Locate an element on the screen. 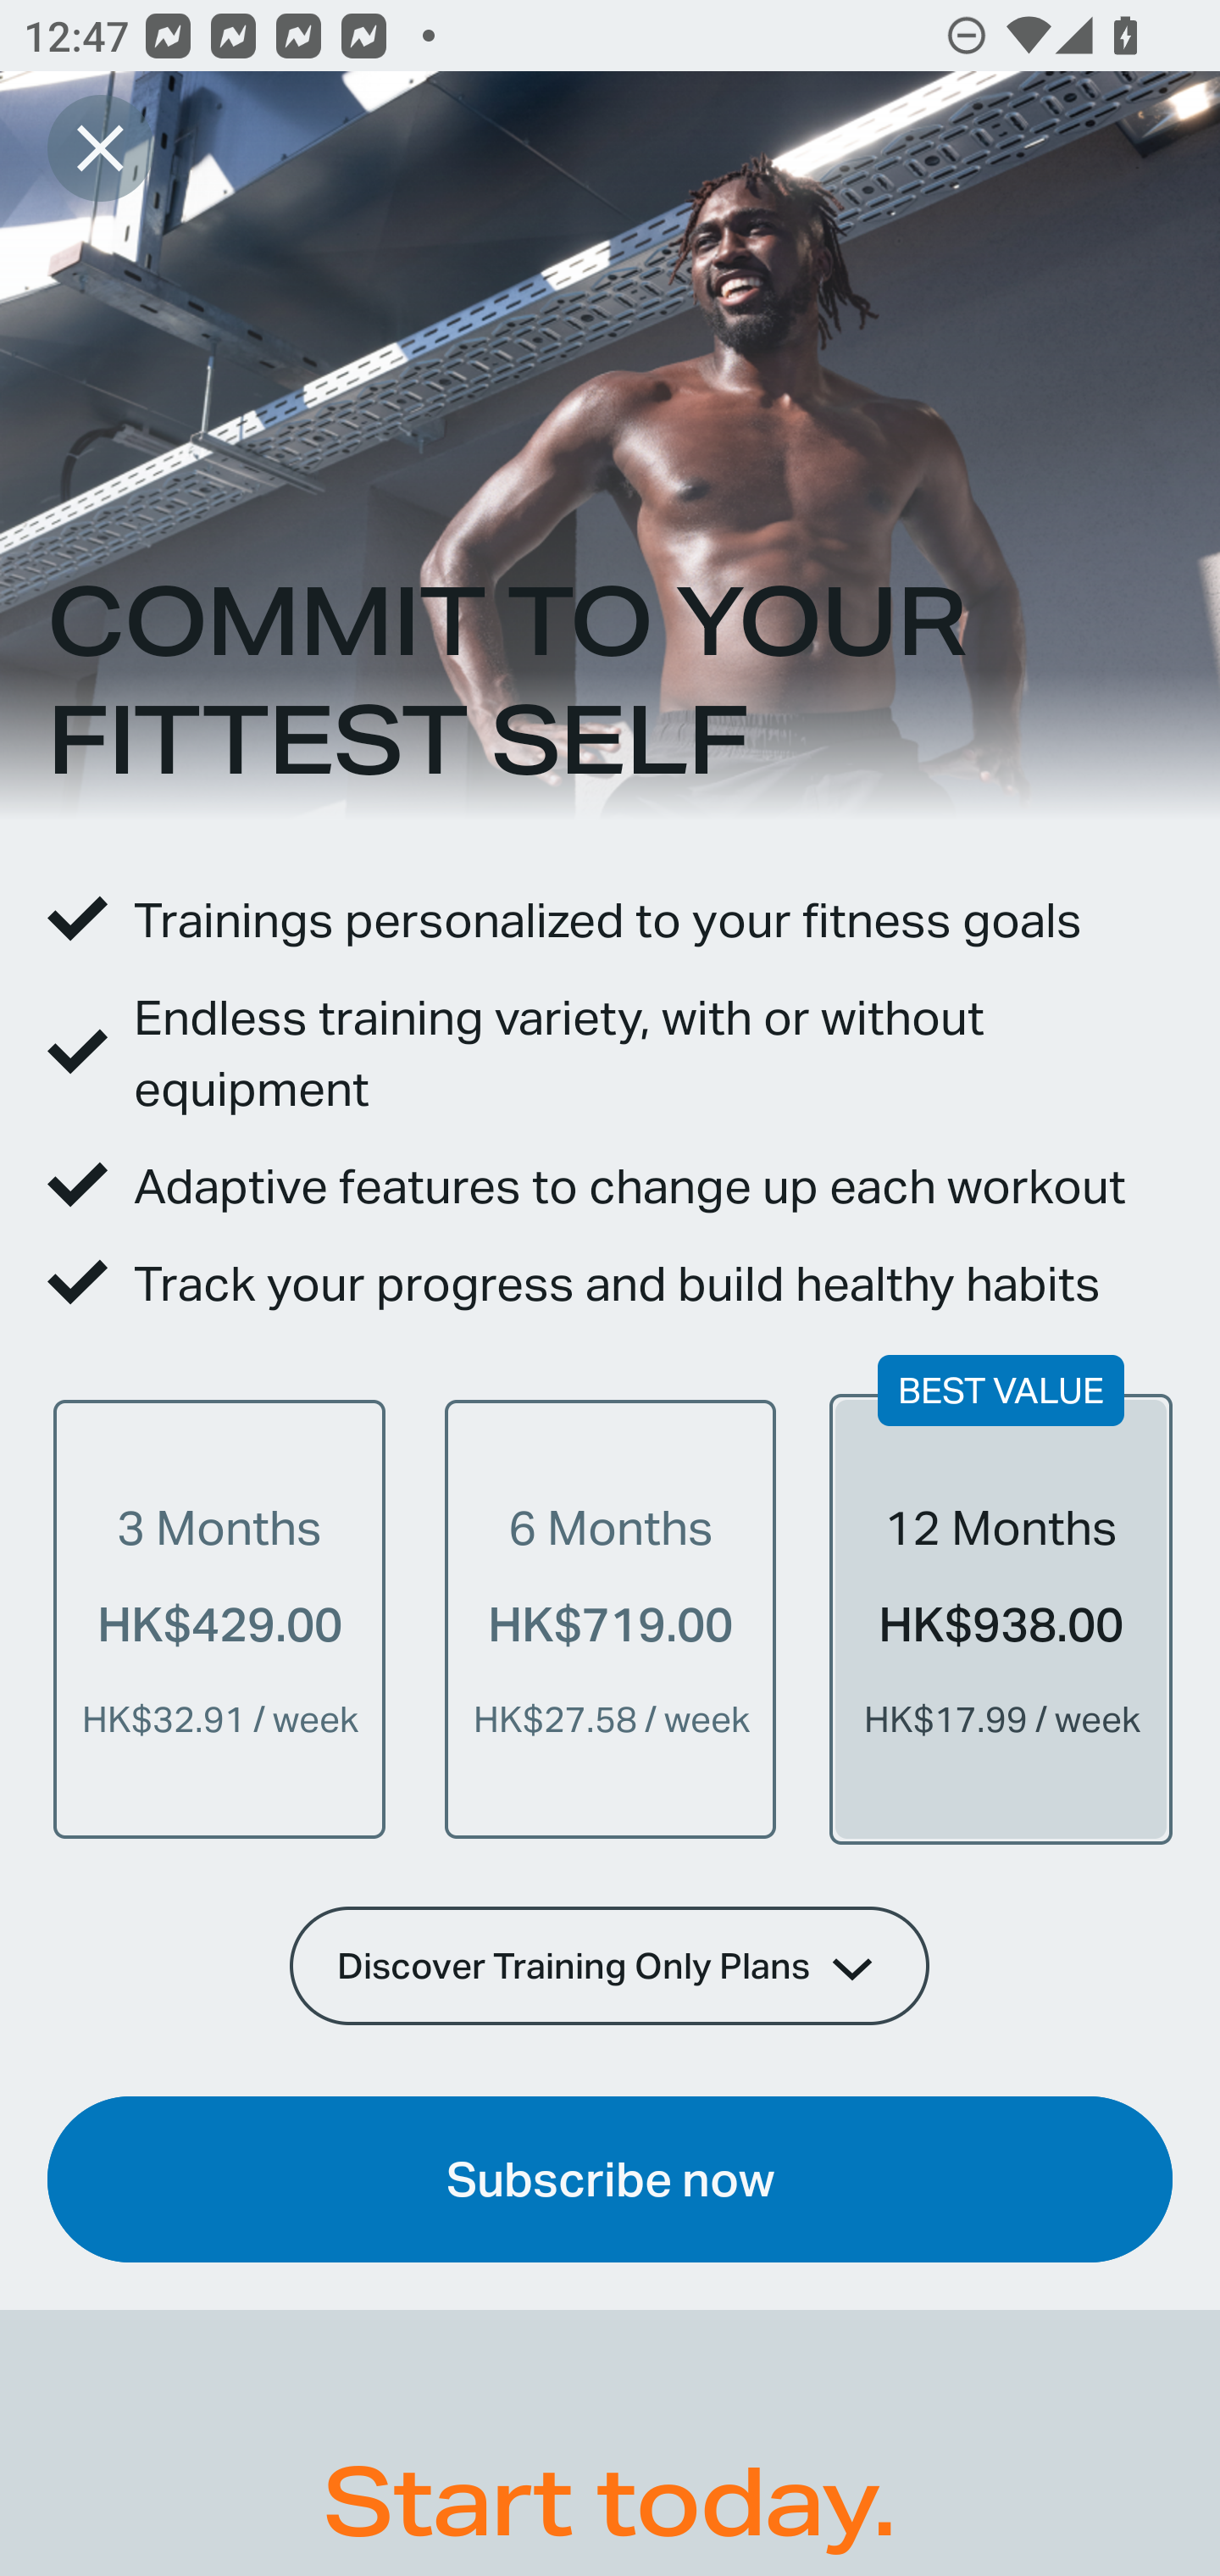 The width and height of the screenshot is (1220, 2576). Close is located at coordinates (100, 147).